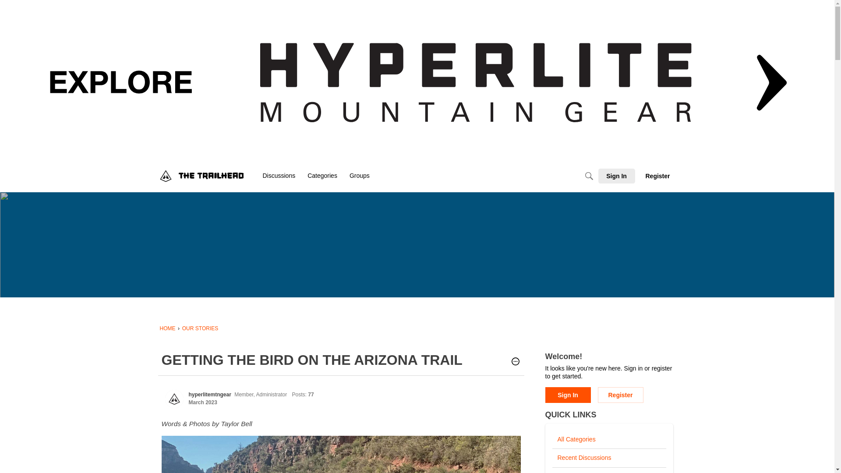  What do you see at coordinates (202, 402) in the screenshot?
I see `March 3, 2023 3:11PM` at bounding box center [202, 402].